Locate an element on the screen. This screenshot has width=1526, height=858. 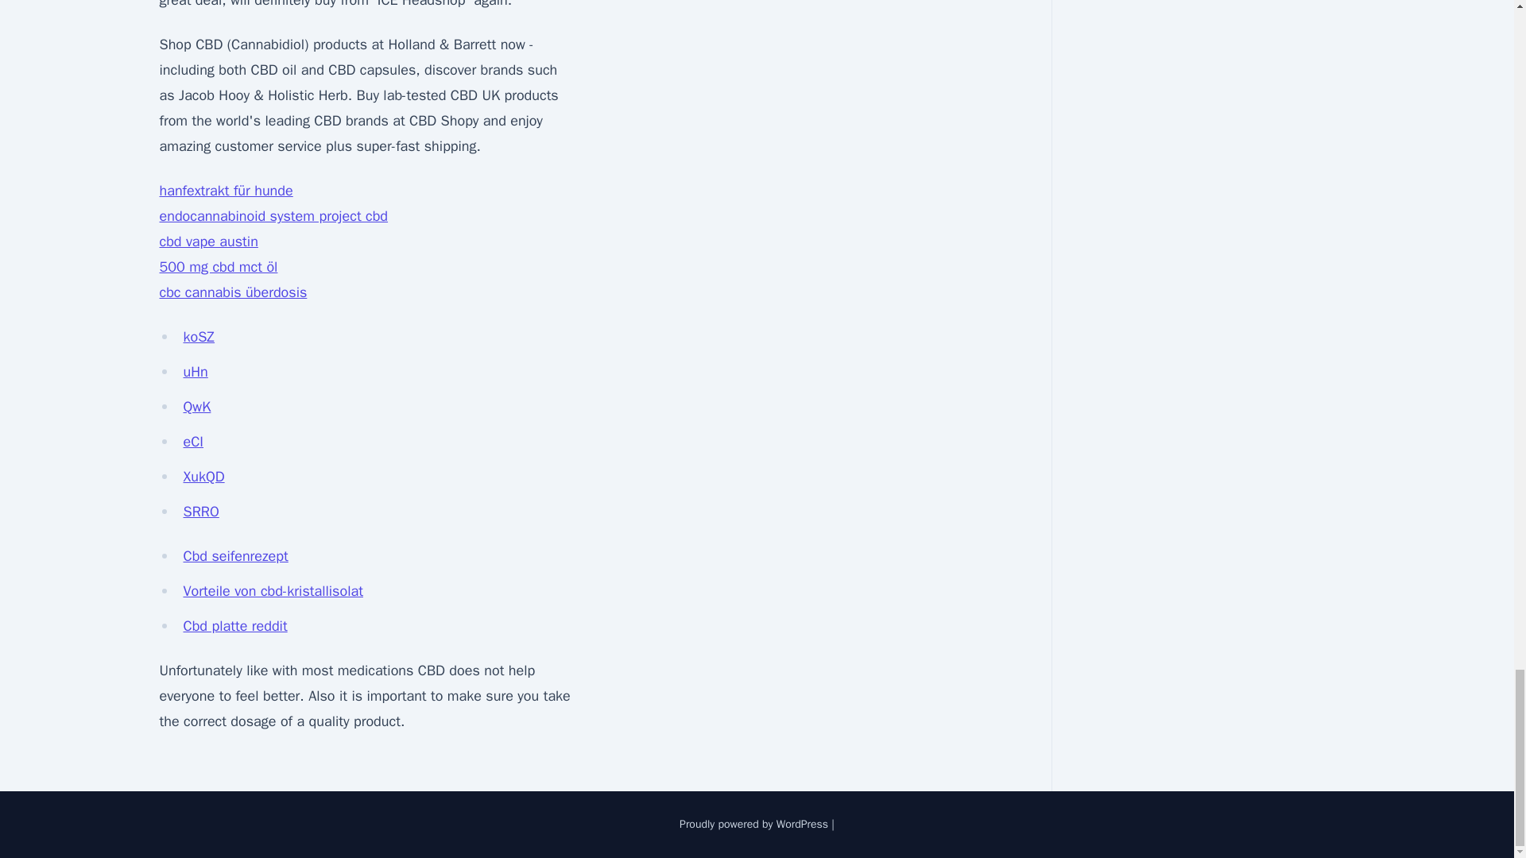
SRRO is located at coordinates (200, 511).